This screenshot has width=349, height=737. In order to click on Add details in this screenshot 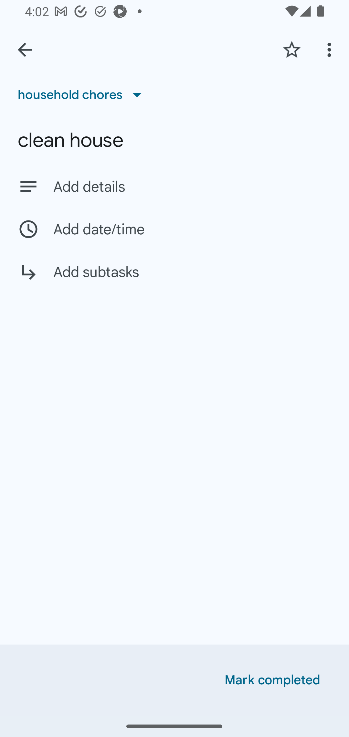, I will do `click(192, 187)`.